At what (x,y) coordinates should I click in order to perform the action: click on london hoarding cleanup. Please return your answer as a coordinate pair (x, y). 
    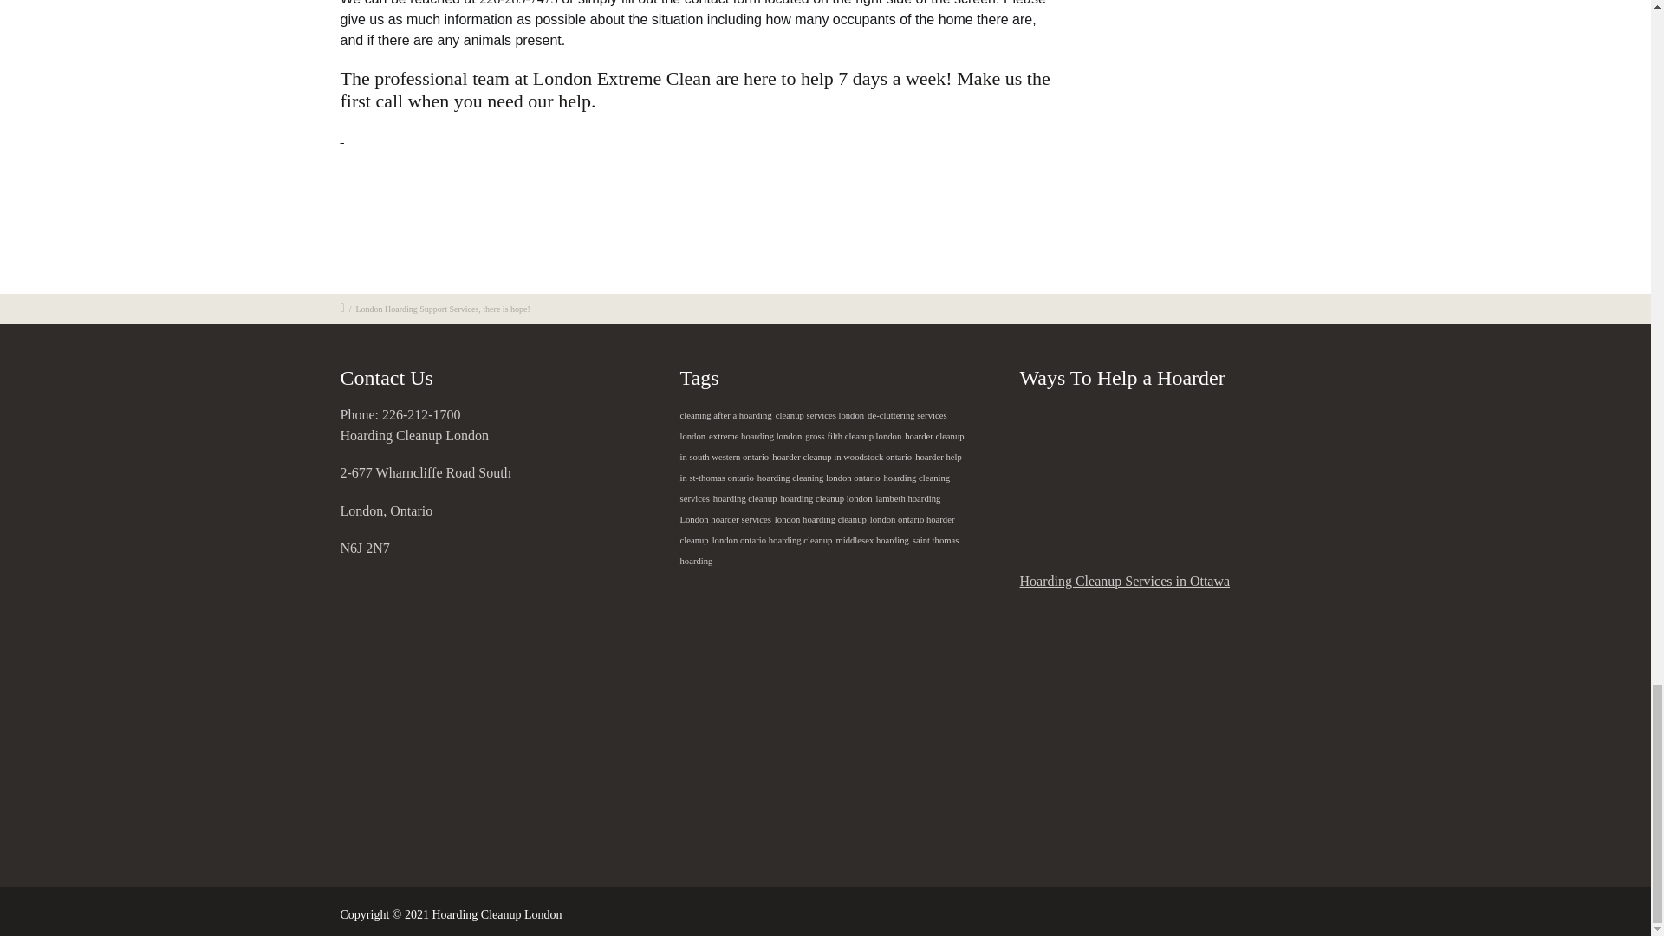
    Looking at the image, I should click on (821, 519).